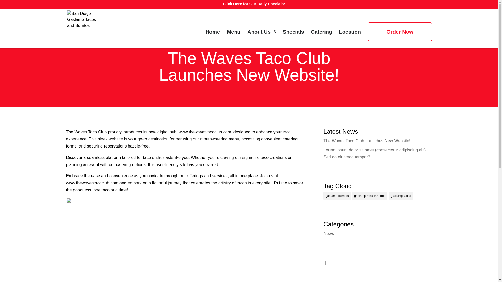 This screenshot has height=282, width=502. I want to click on Specials, so click(293, 39).